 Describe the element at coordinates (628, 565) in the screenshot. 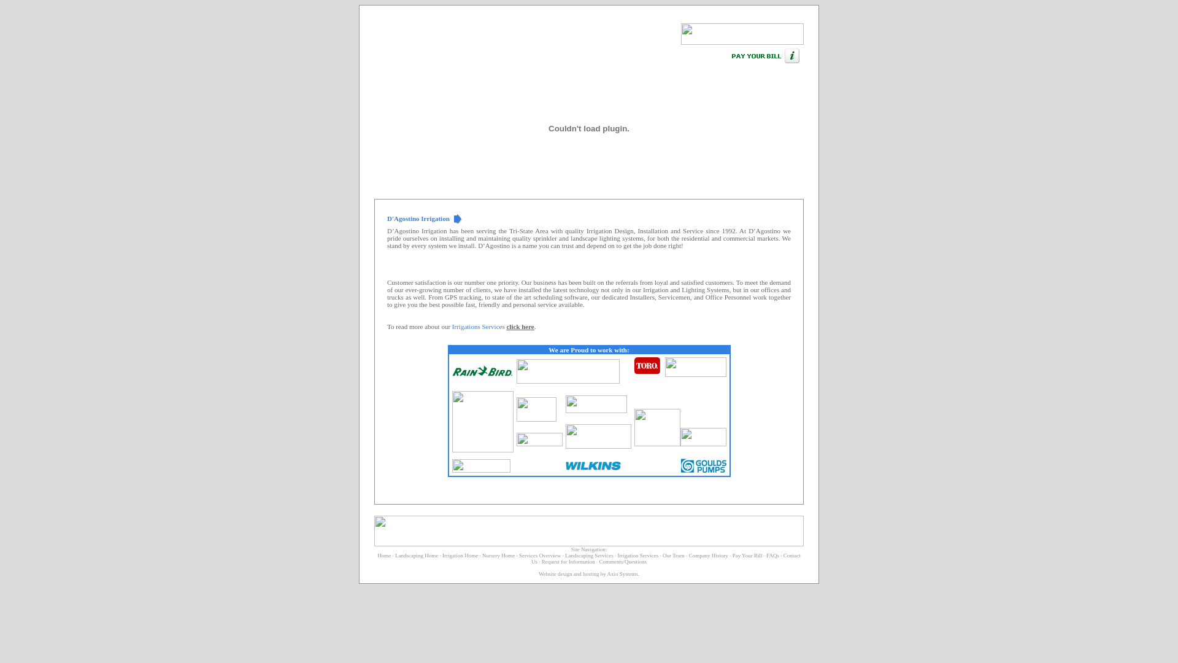

I see `Comments/Questions` at that location.